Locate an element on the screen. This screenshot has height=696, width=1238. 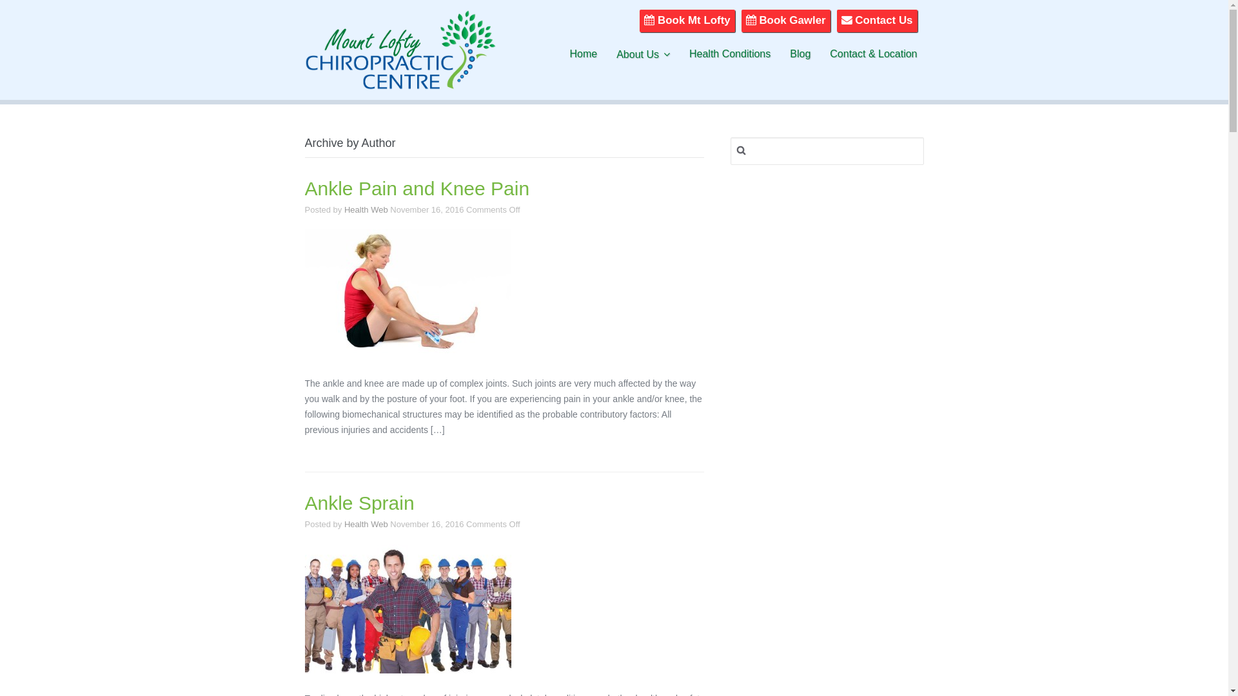
About Us is located at coordinates (644, 54).